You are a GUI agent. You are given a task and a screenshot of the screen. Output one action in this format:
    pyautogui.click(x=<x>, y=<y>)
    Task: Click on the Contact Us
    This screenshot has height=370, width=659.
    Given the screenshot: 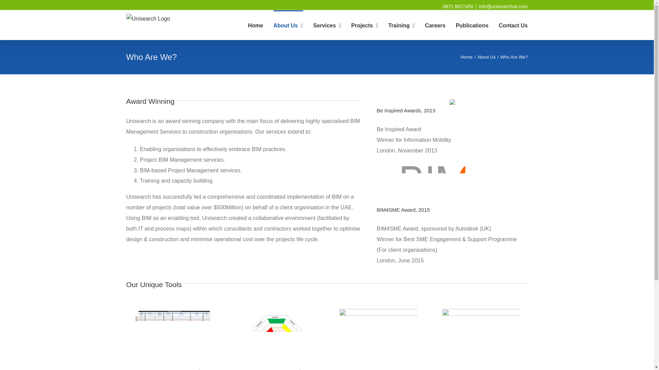 What is the action you would take?
    pyautogui.click(x=513, y=25)
    